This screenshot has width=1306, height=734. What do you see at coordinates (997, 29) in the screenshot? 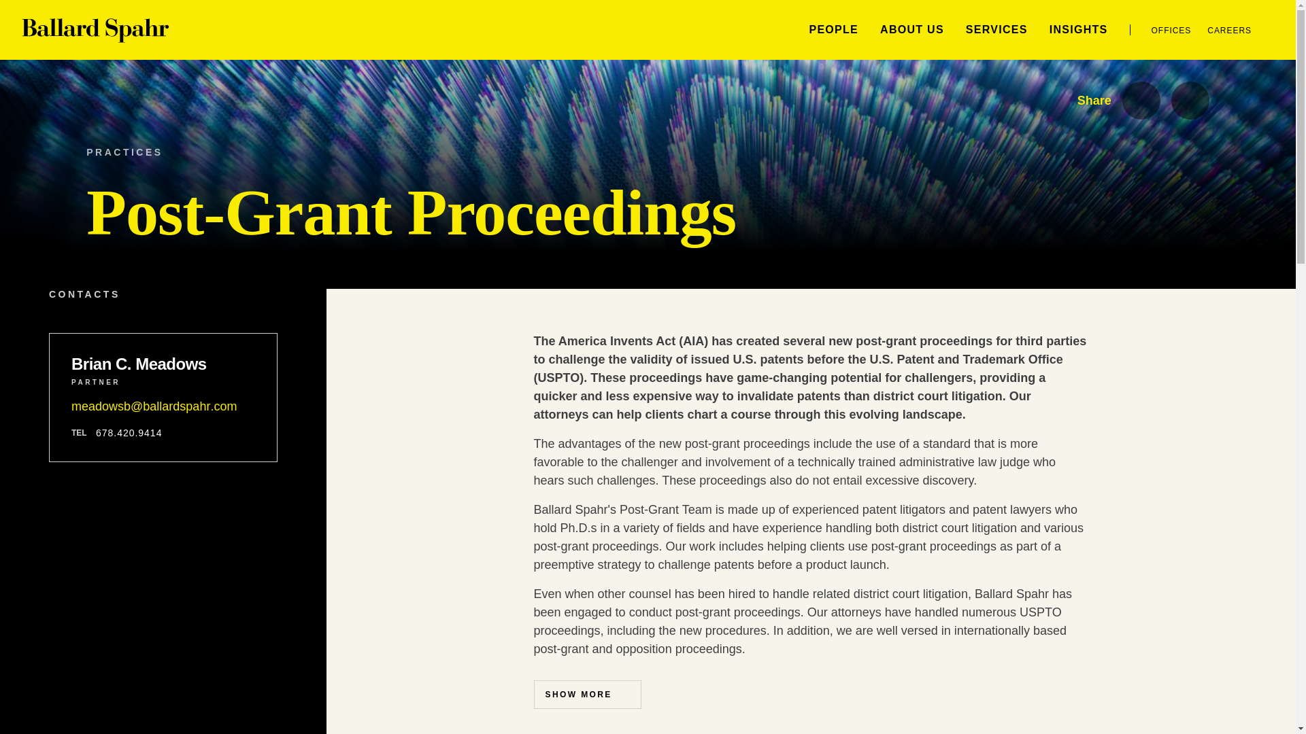
I see `SERVICES` at bounding box center [997, 29].